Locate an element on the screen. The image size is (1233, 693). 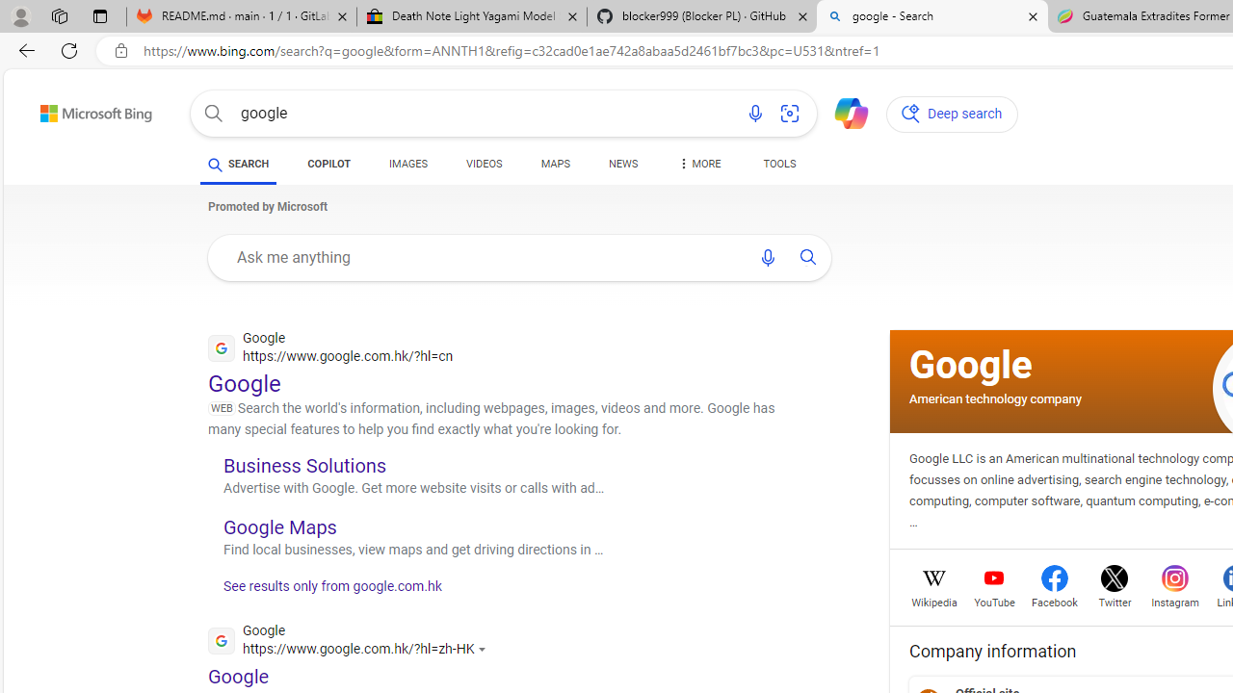
Instagram is located at coordinates (1175, 601).